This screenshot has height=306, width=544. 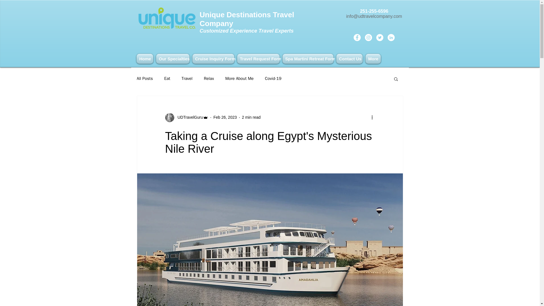 I want to click on Feb 26, 2023, so click(x=225, y=117).